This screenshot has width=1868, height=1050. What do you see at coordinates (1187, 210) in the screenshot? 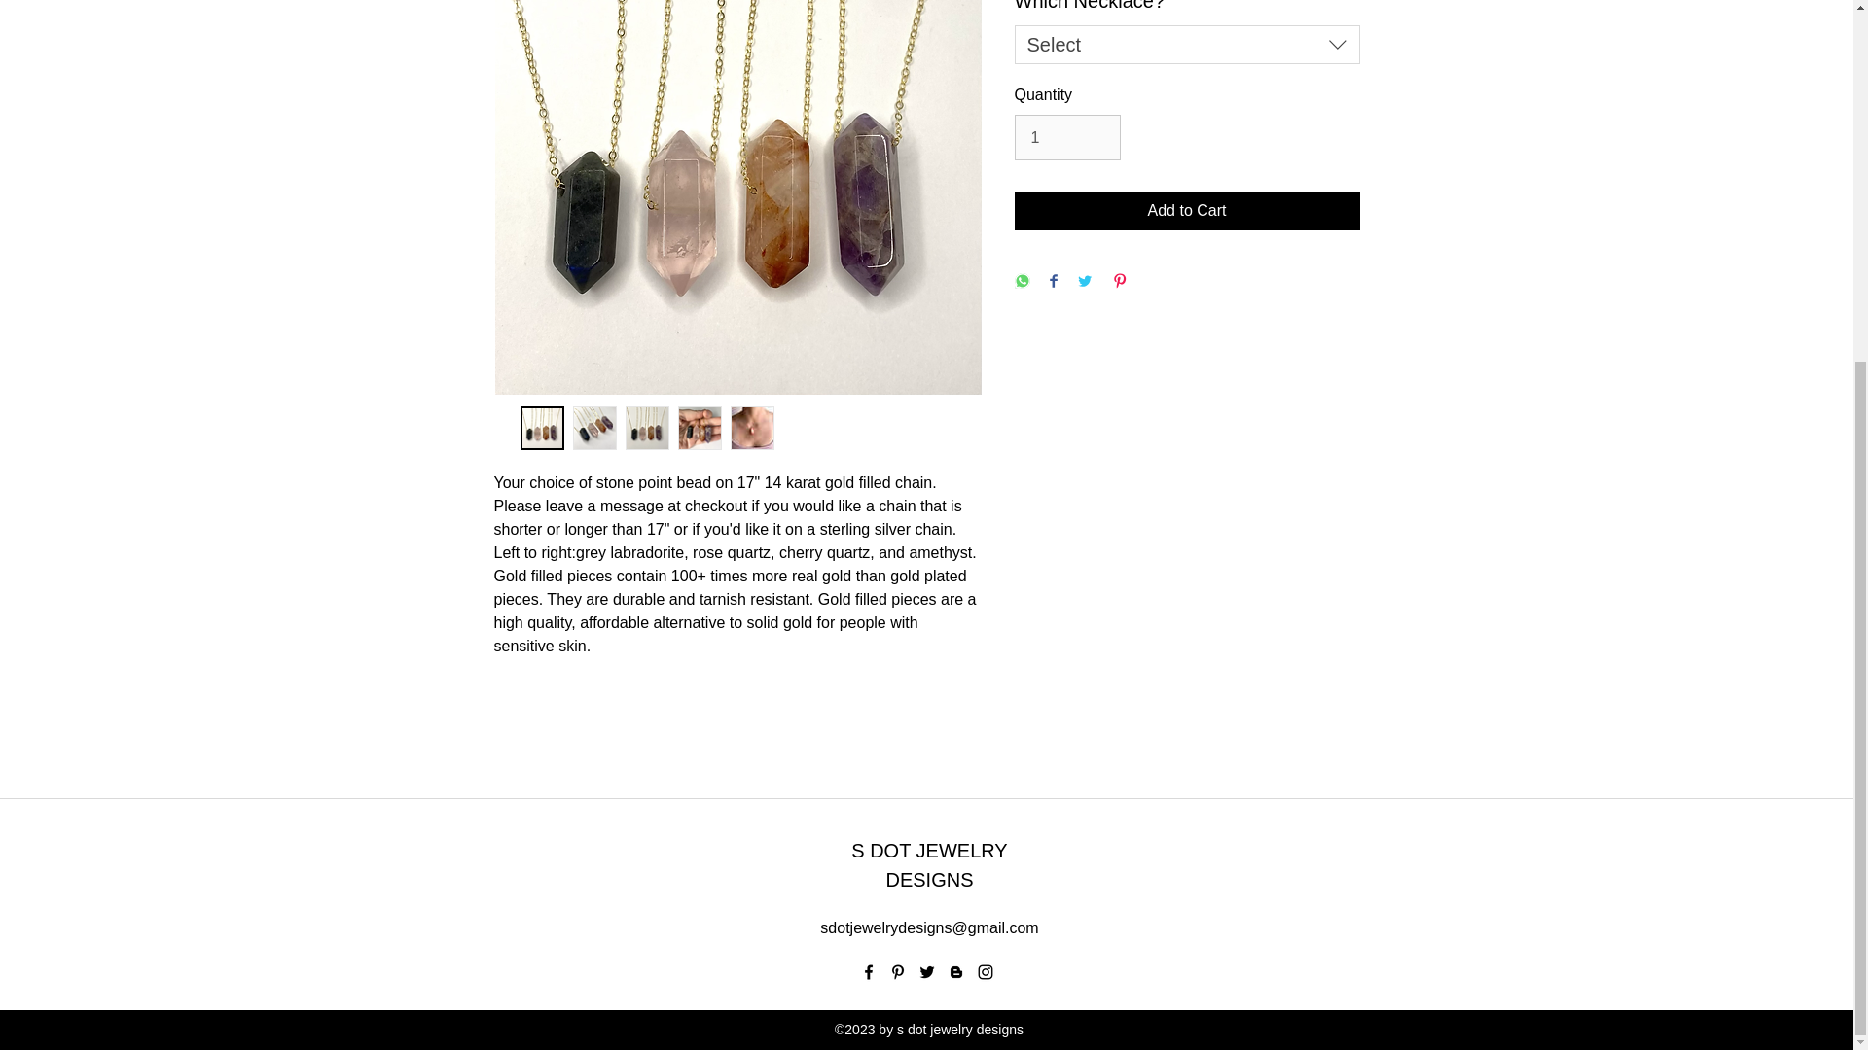
I see `Add to Cart` at bounding box center [1187, 210].